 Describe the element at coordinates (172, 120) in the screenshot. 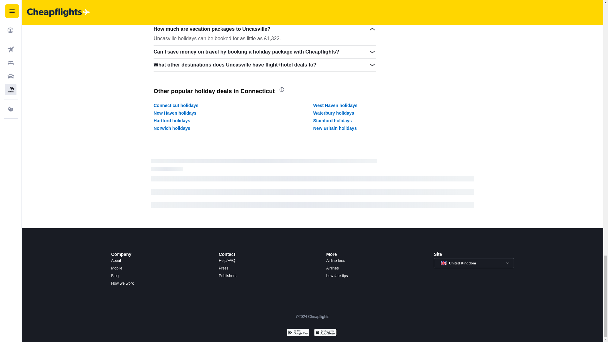

I see `Hartford holidays` at that location.